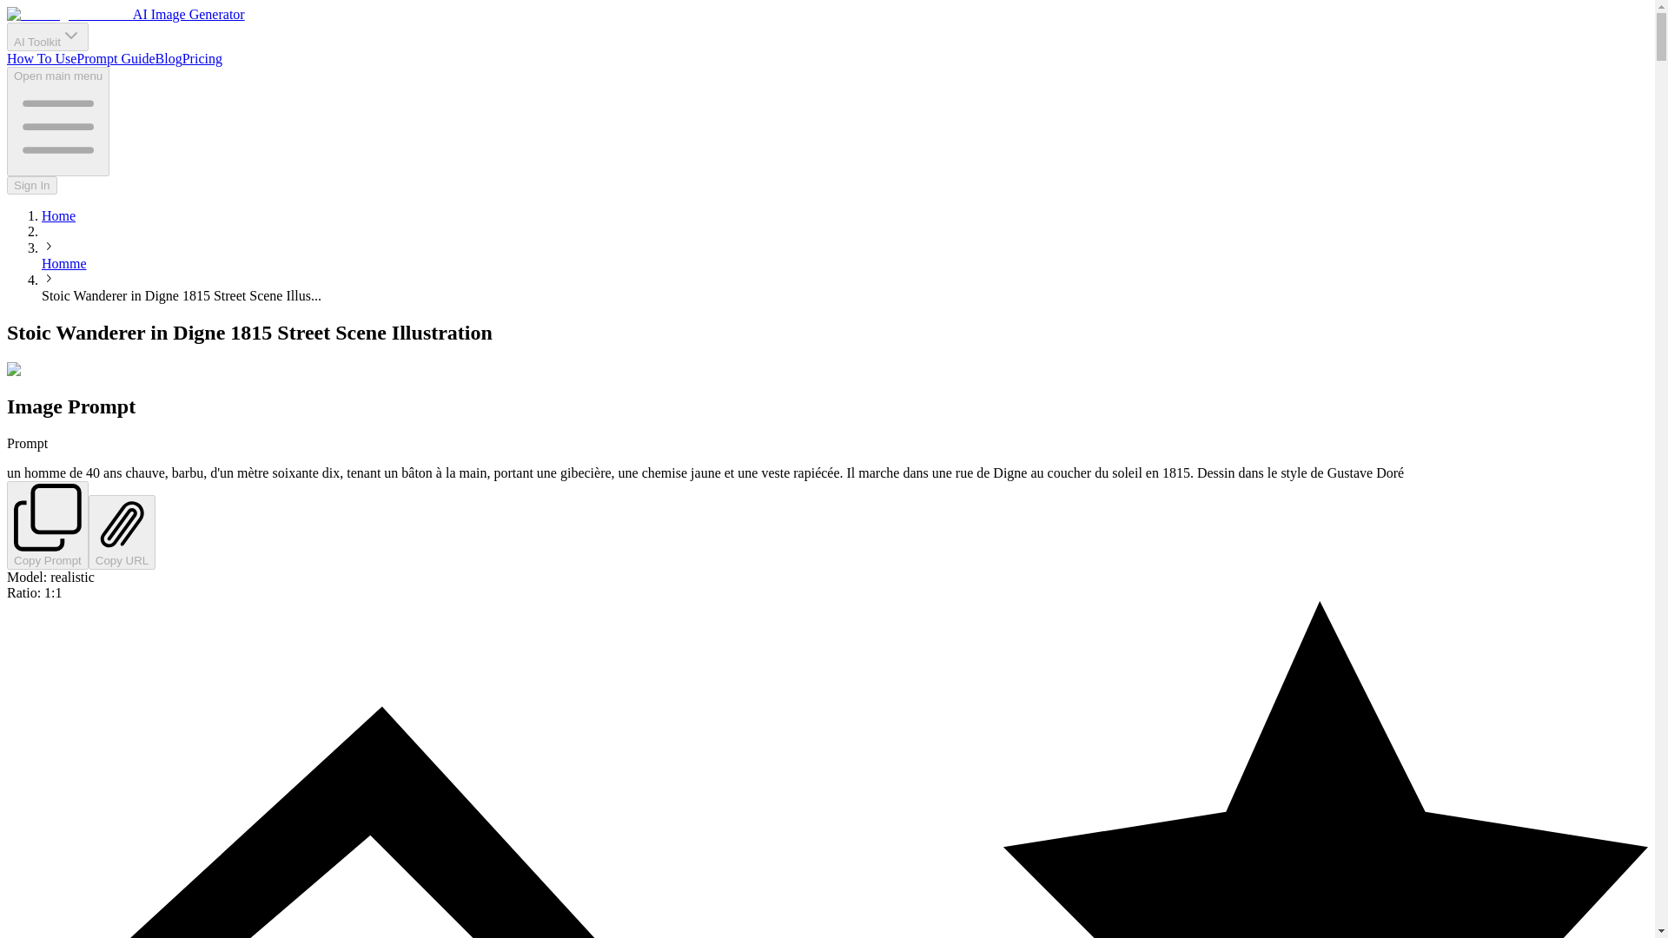 The height and width of the screenshot is (938, 1668). Describe the element at coordinates (47, 525) in the screenshot. I see `Copy Prompt` at that location.